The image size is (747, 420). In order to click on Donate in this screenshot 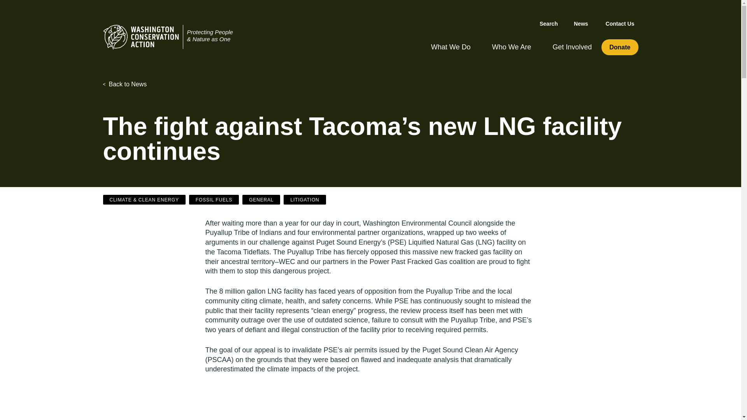, I will do `click(619, 47)`.